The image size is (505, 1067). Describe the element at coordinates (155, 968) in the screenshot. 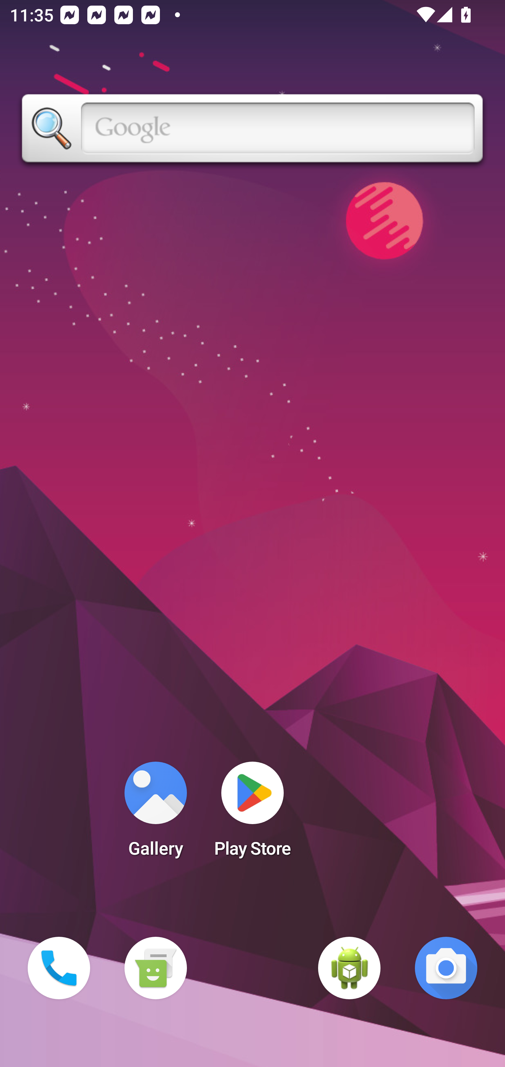

I see `Messaging` at that location.